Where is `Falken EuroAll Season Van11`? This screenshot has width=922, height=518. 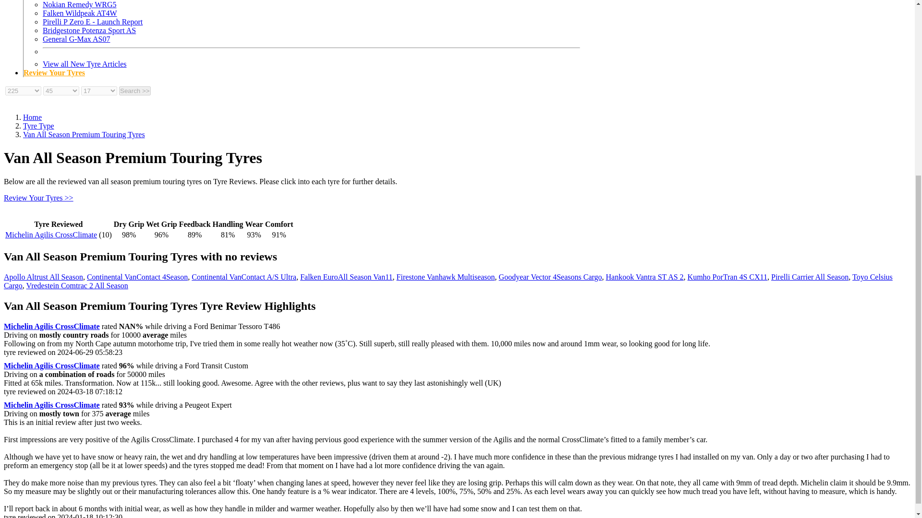
Falken EuroAll Season Van11 is located at coordinates (346, 277).